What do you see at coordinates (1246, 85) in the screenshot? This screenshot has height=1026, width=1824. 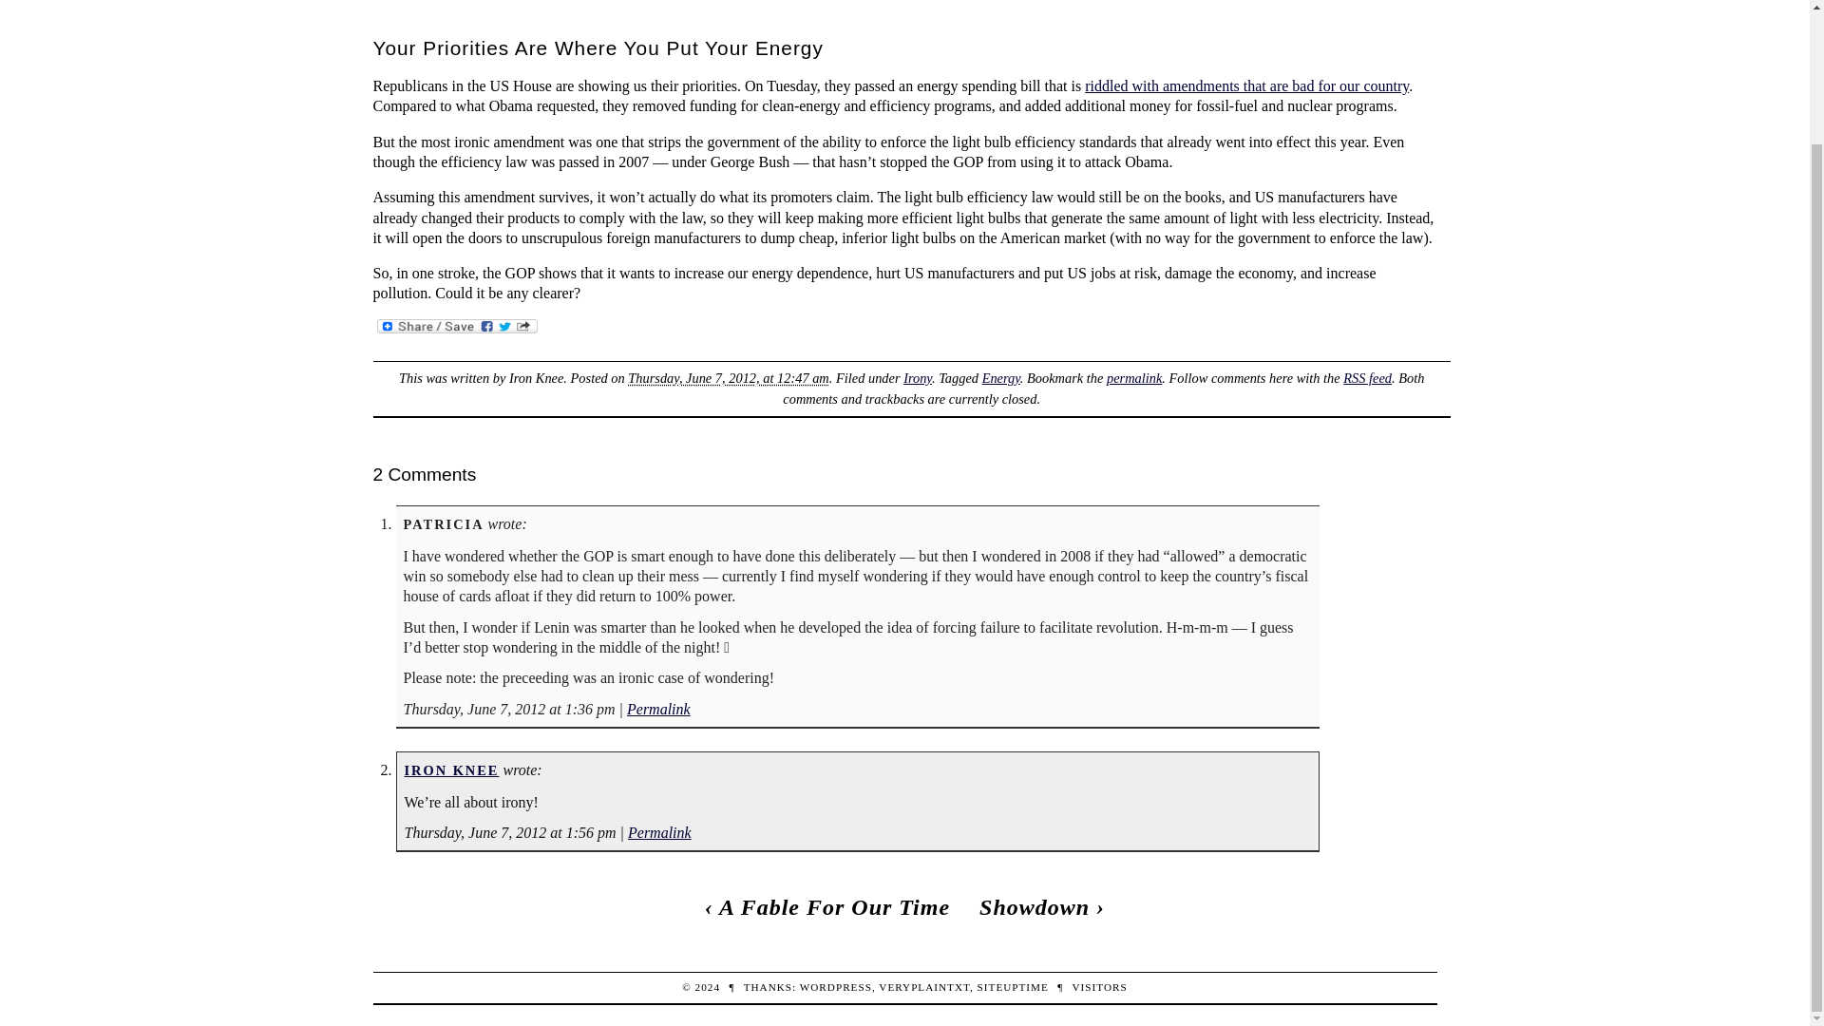 I see `riddled with amendments that are bad for our country` at bounding box center [1246, 85].